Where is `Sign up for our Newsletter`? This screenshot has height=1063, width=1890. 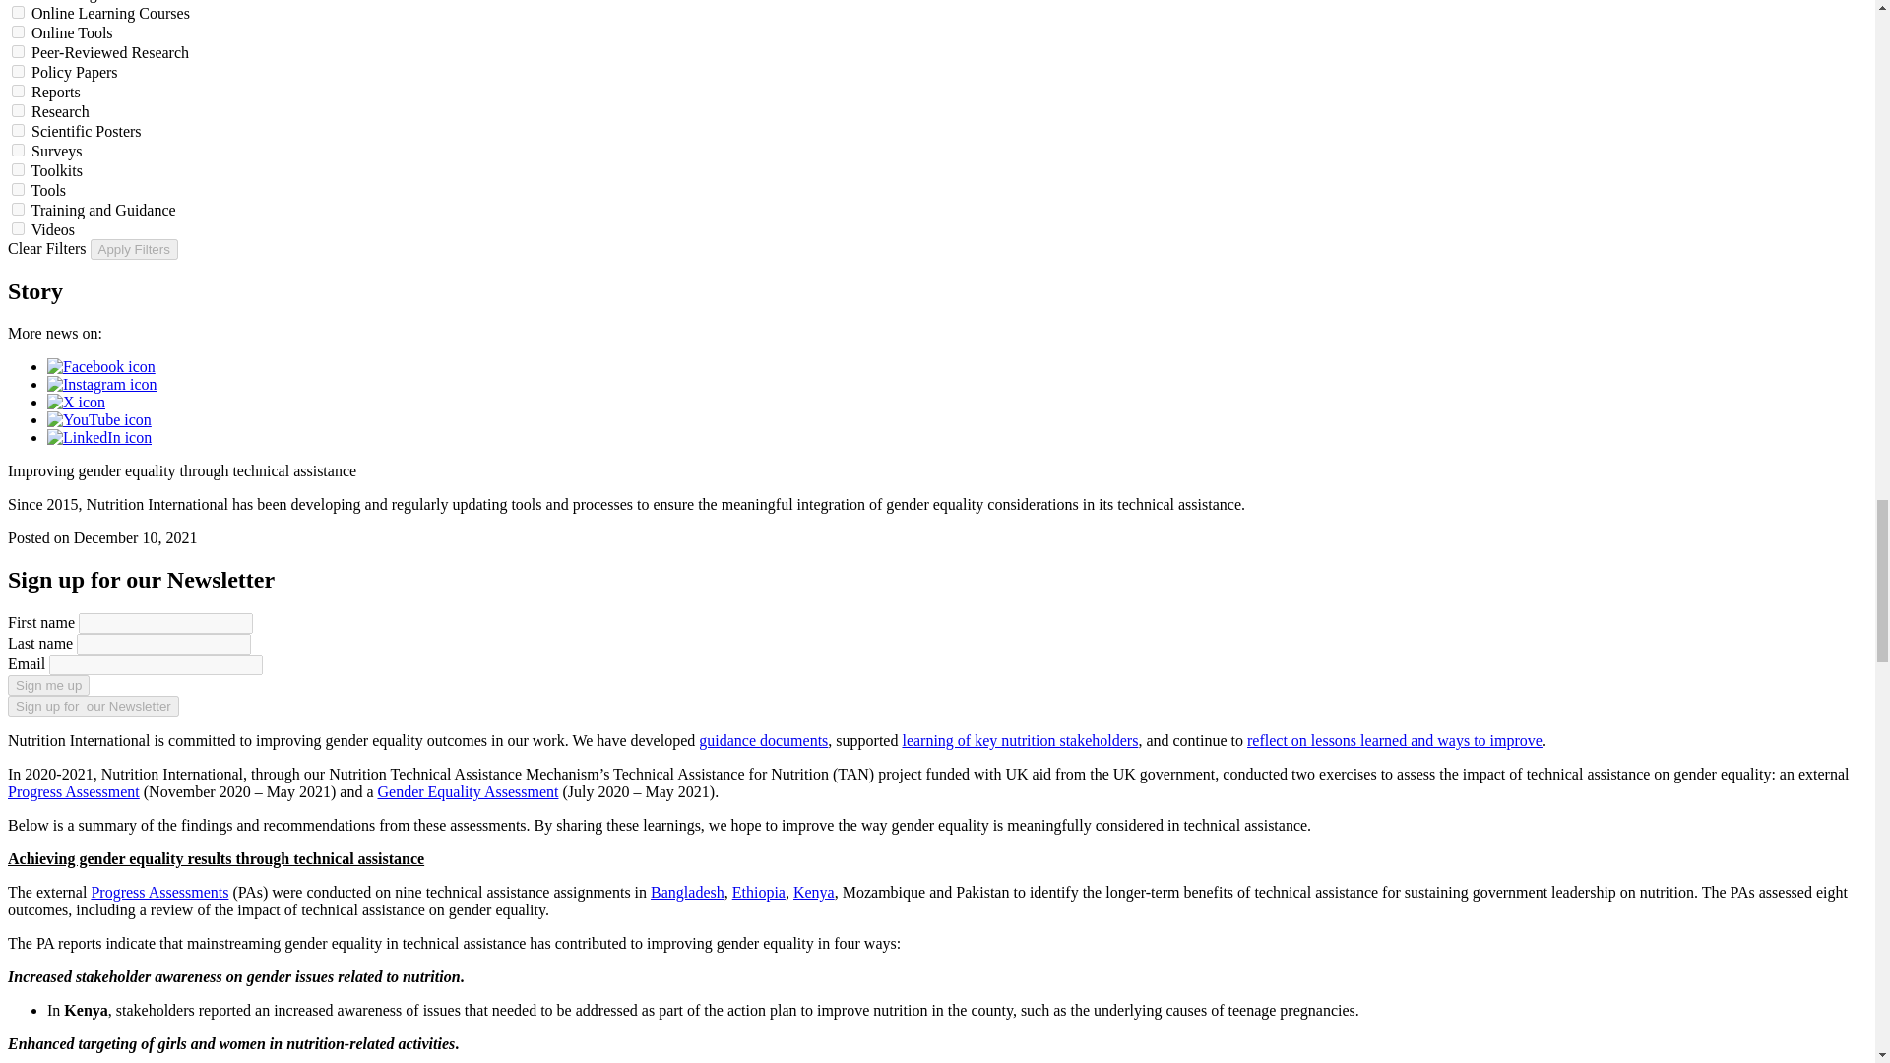 Sign up for our Newsletter is located at coordinates (93, 706).